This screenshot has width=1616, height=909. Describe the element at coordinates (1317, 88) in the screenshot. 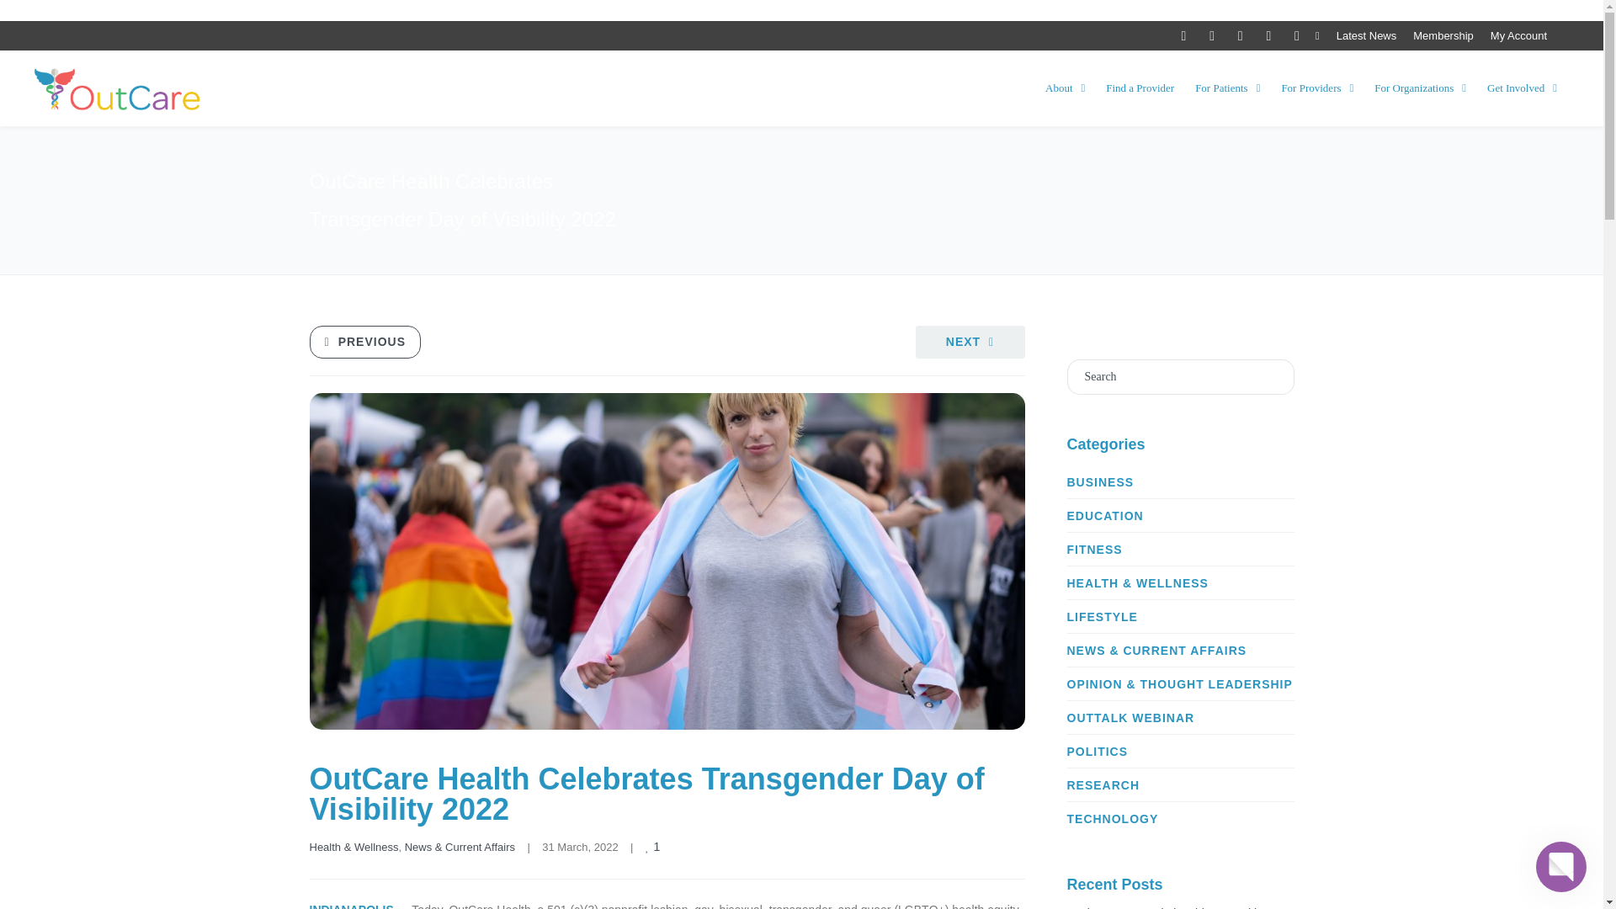

I see `For Providers` at that location.